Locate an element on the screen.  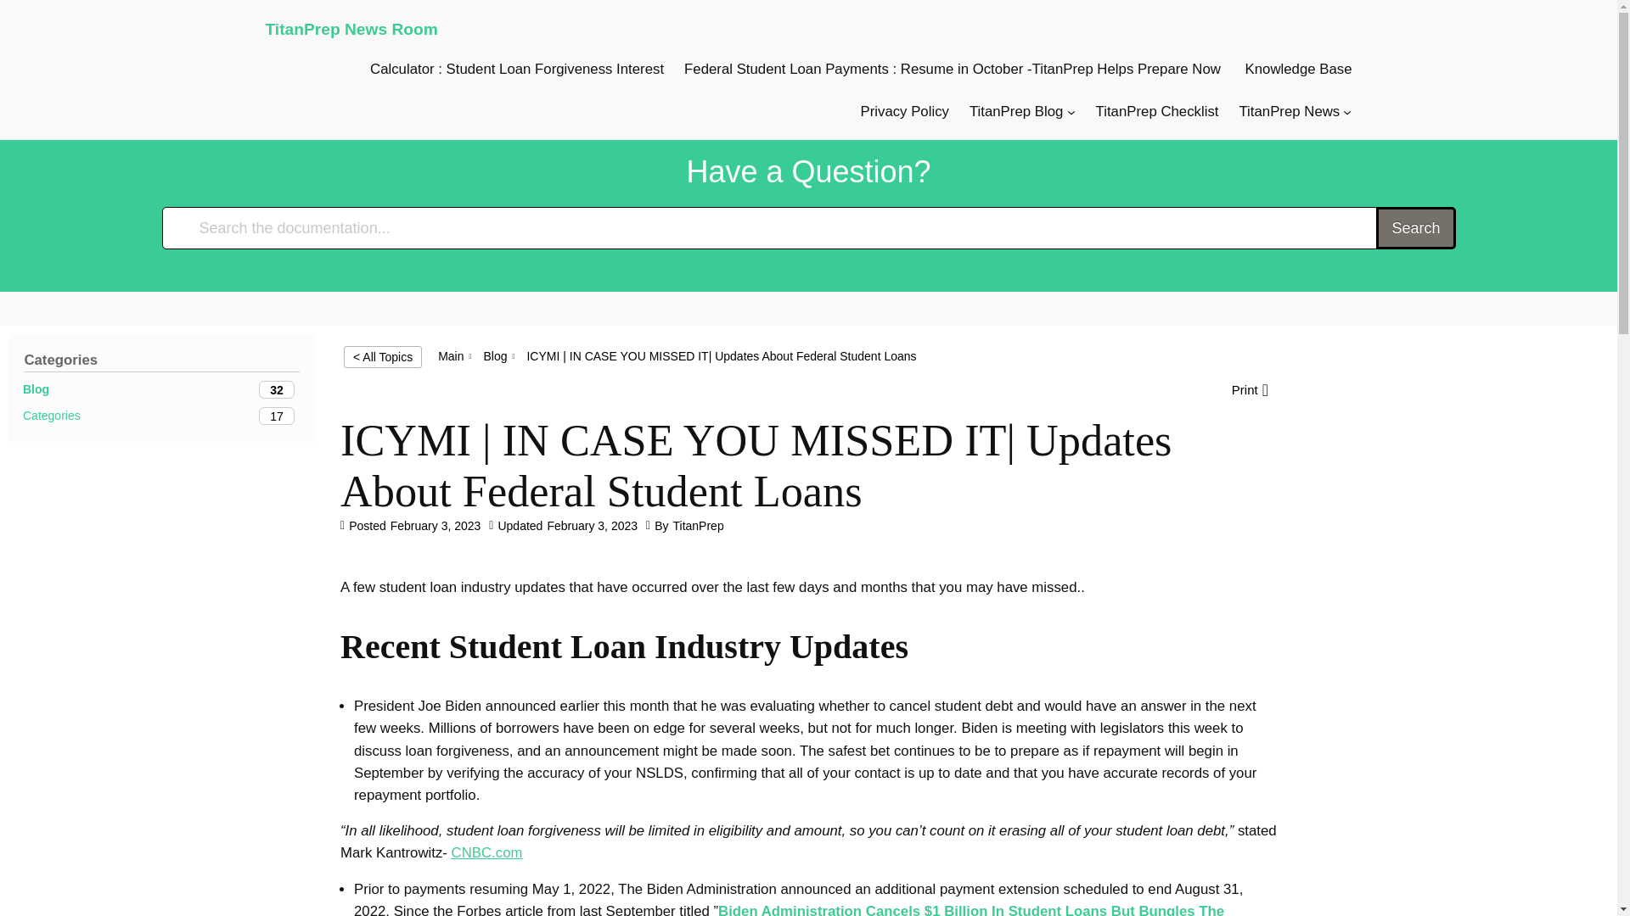
Blog is located at coordinates (1415, 227).